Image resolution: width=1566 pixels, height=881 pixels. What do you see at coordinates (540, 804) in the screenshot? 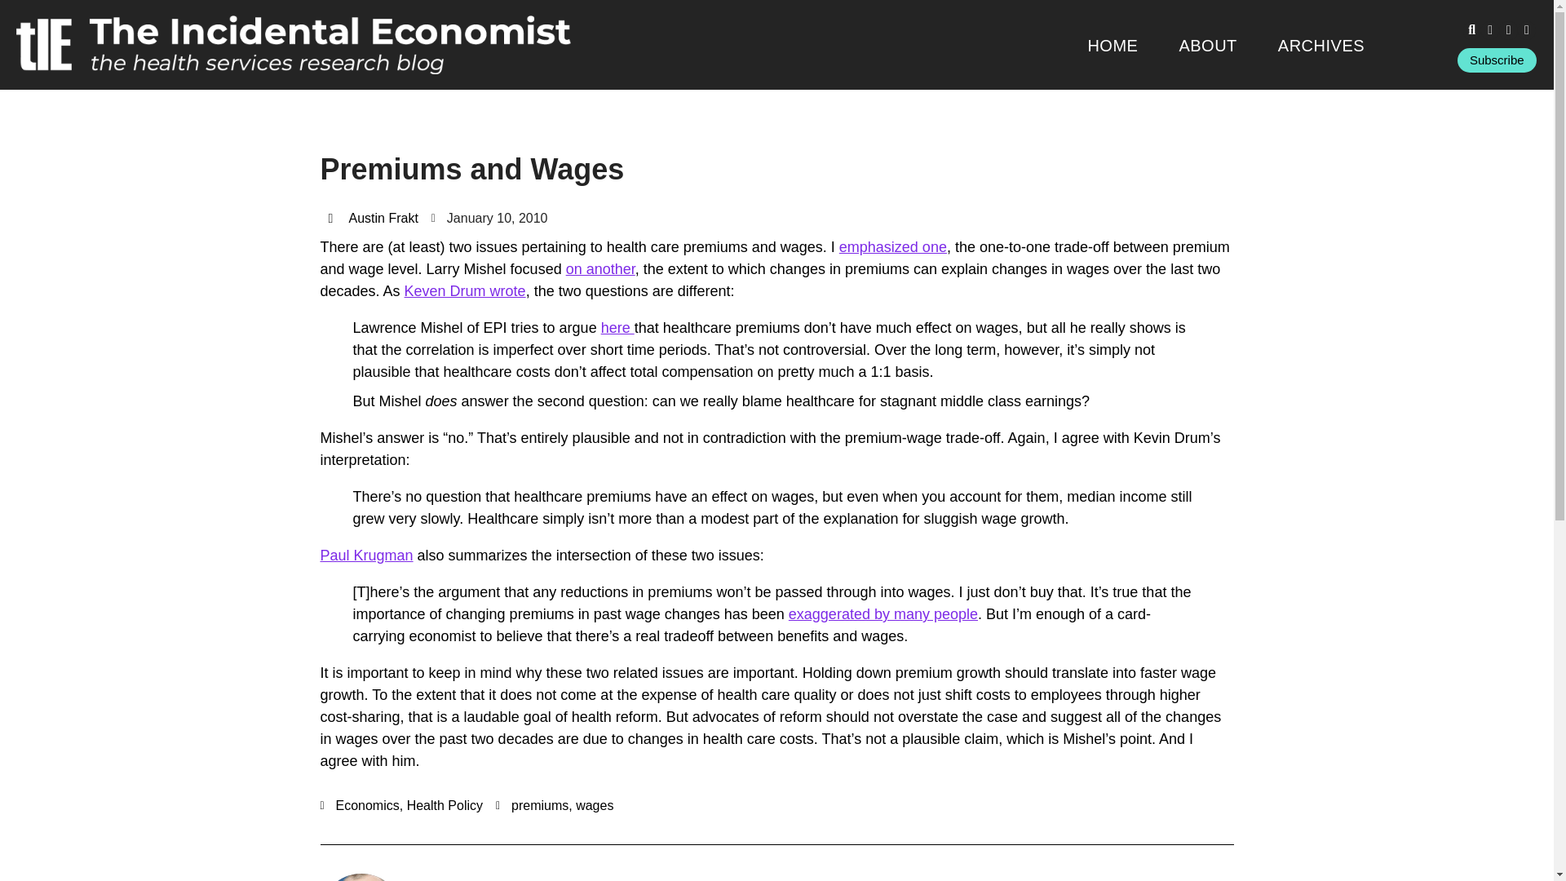
I see `premiums` at bounding box center [540, 804].